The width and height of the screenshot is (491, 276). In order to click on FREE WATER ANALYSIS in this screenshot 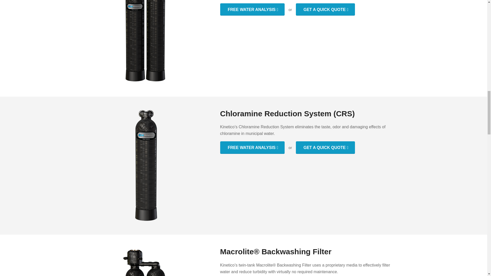, I will do `click(252, 147)`.